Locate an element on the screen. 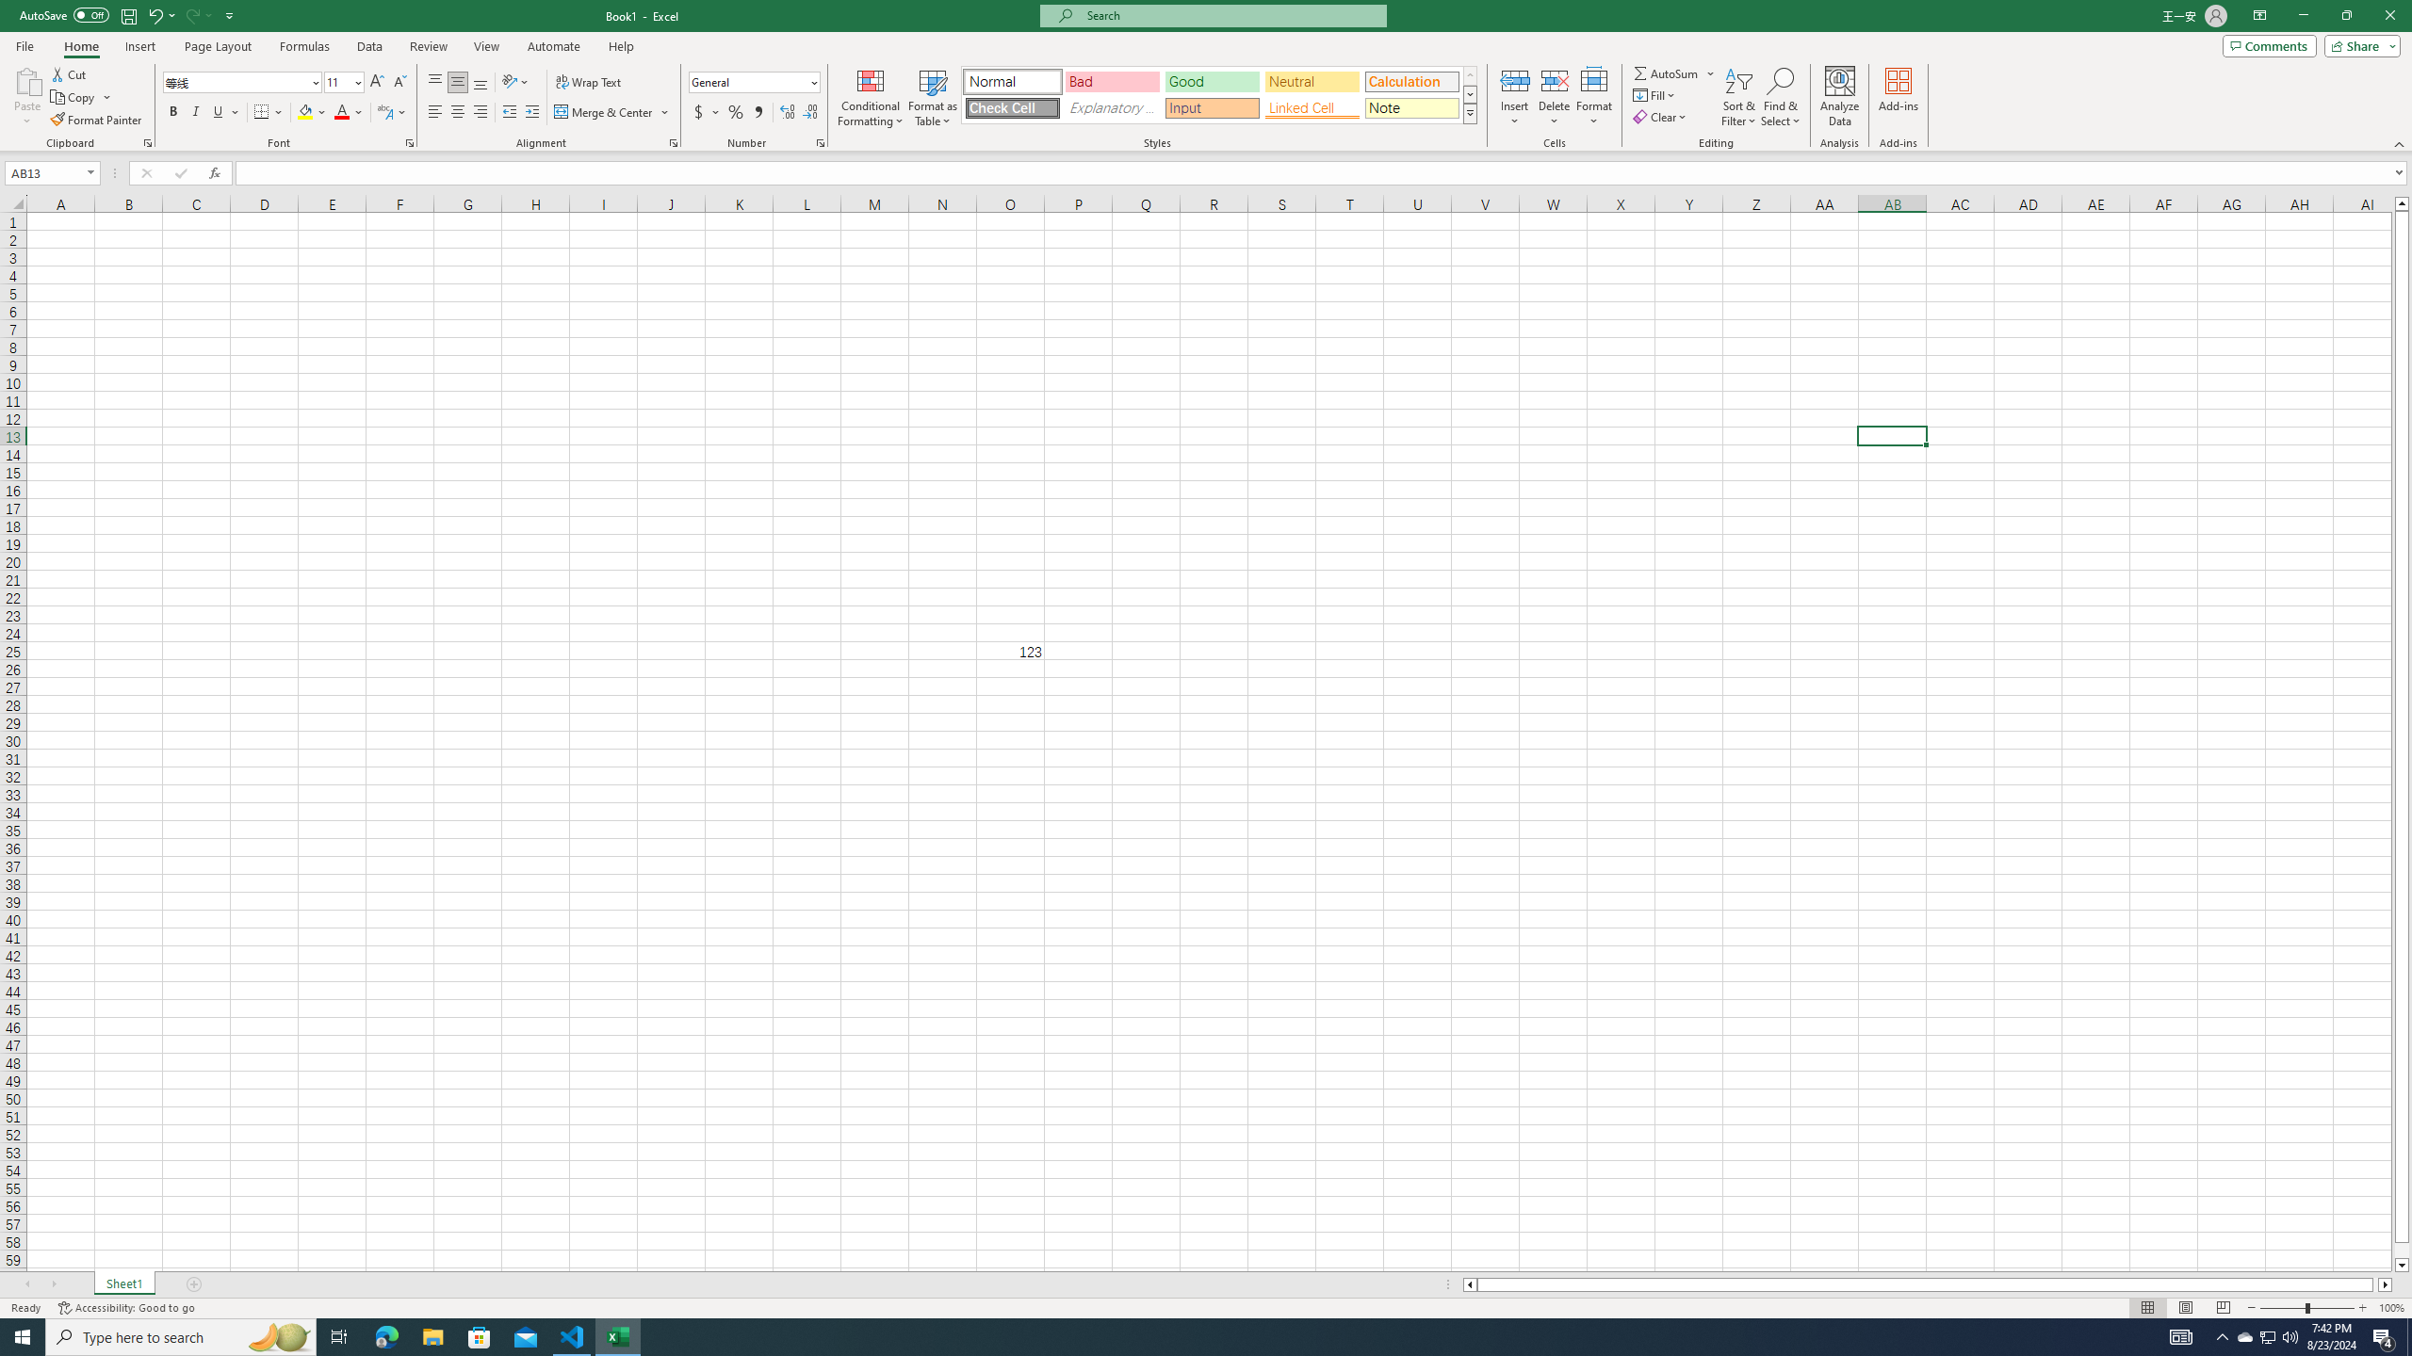  Cell Styles is located at coordinates (1470, 113).